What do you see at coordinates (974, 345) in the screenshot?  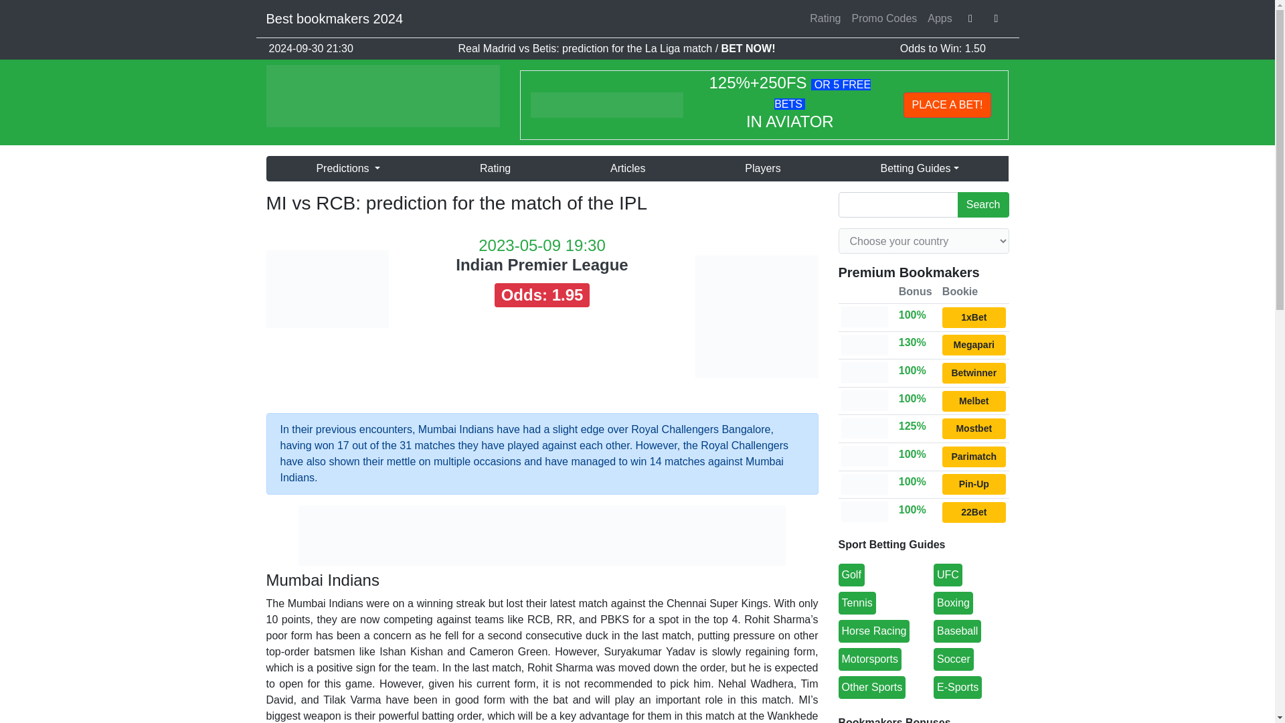 I see `Promo code: ODDS2WIN` at bounding box center [974, 345].